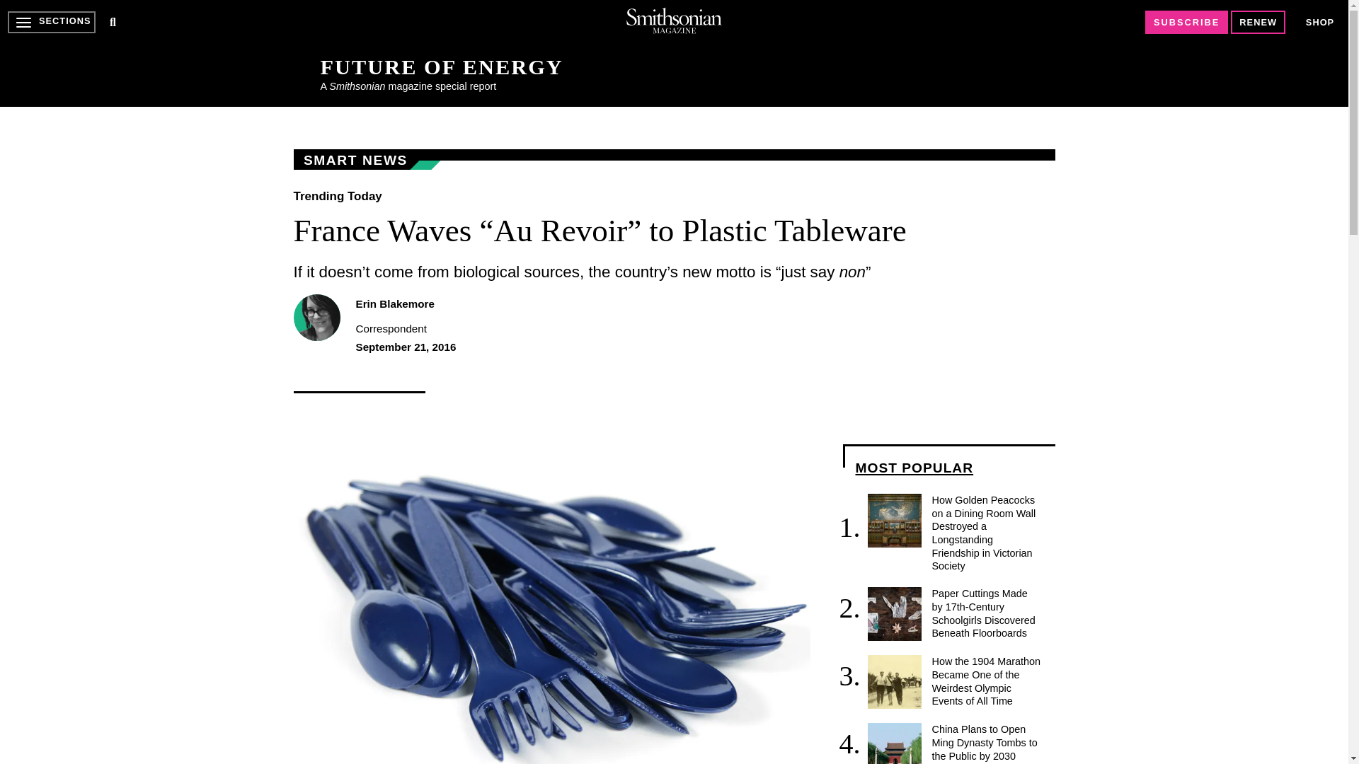 The width and height of the screenshot is (1359, 764). What do you see at coordinates (51, 22) in the screenshot?
I see `SECTIONS` at bounding box center [51, 22].